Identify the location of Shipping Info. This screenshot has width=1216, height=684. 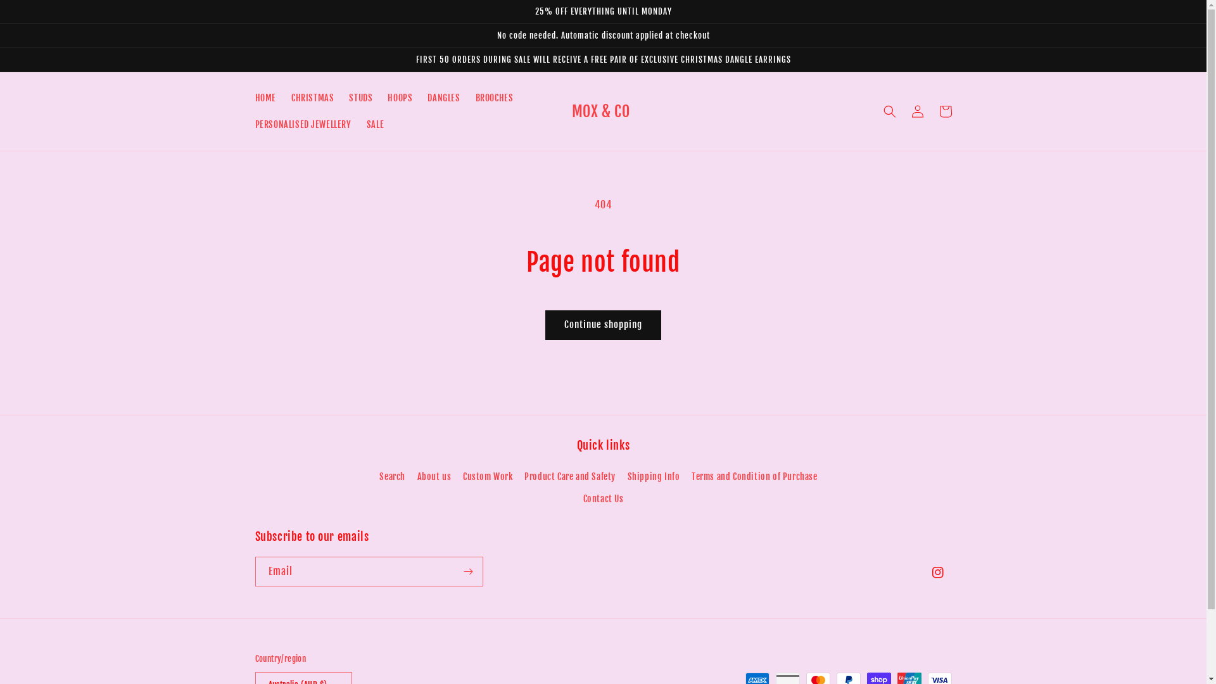
(654, 476).